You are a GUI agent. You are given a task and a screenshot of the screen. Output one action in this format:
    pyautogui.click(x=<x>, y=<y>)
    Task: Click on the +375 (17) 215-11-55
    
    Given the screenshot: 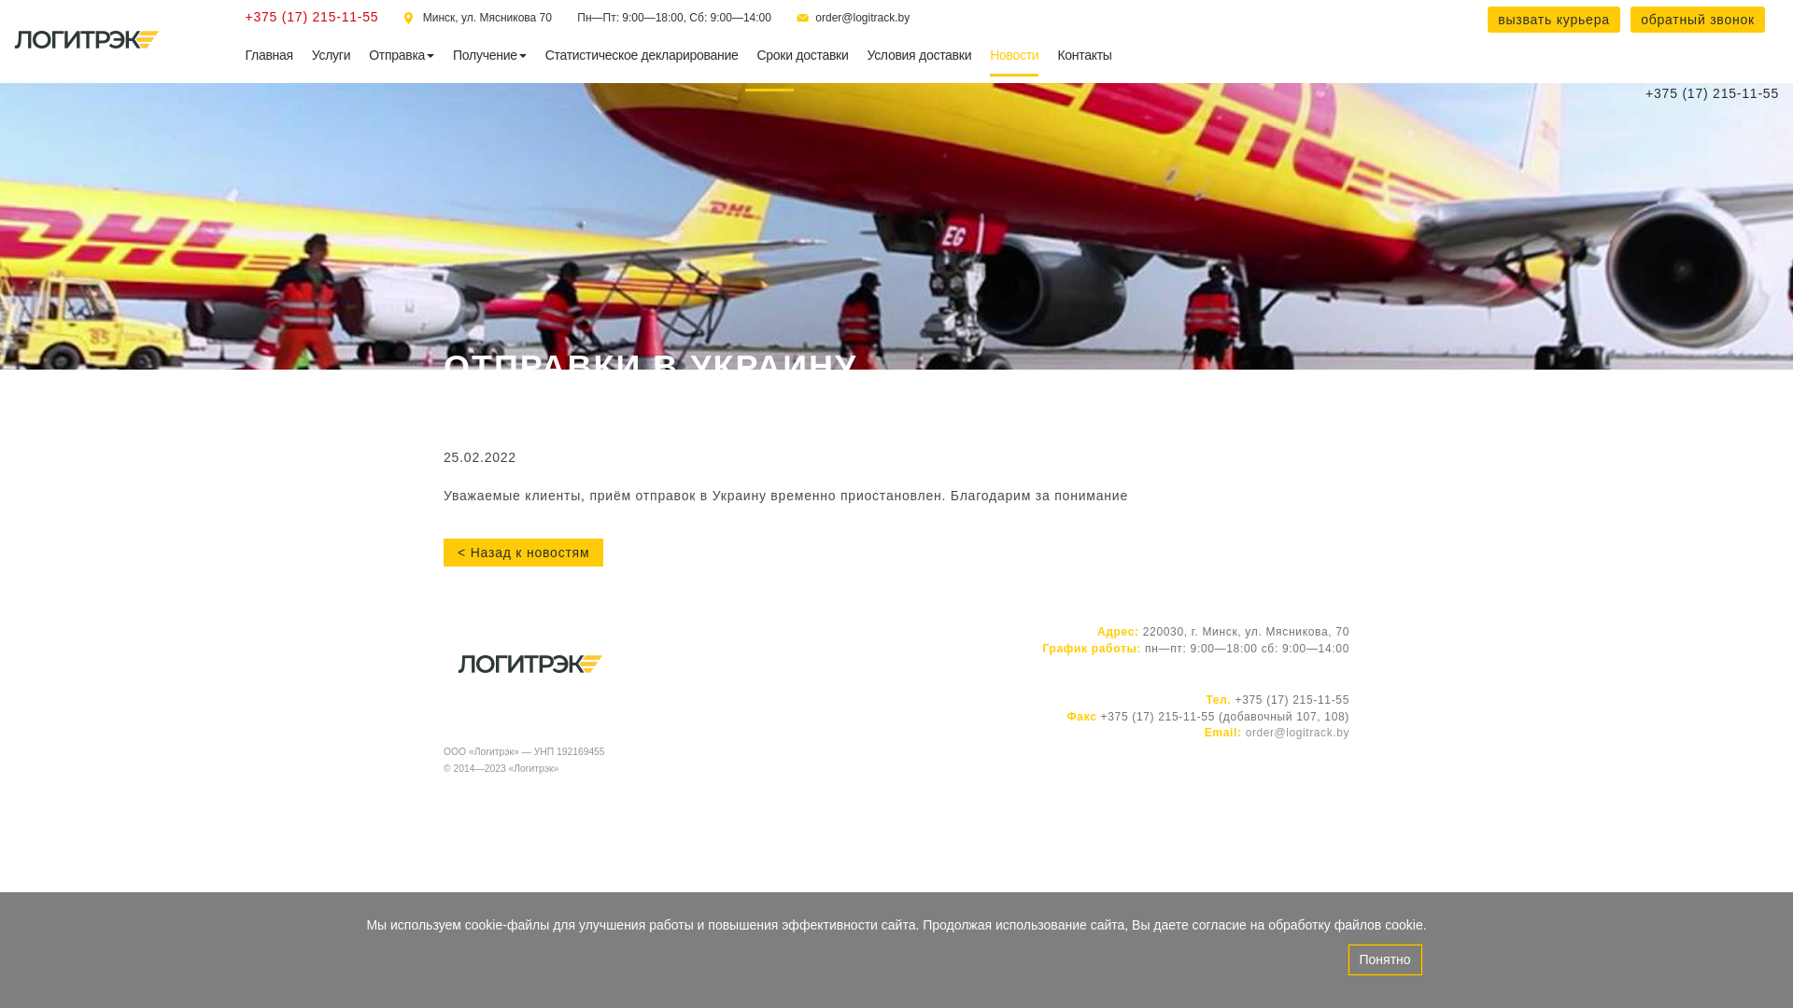 What is the action you would take?
    pyautogui.click(x=1713, y=93)
    